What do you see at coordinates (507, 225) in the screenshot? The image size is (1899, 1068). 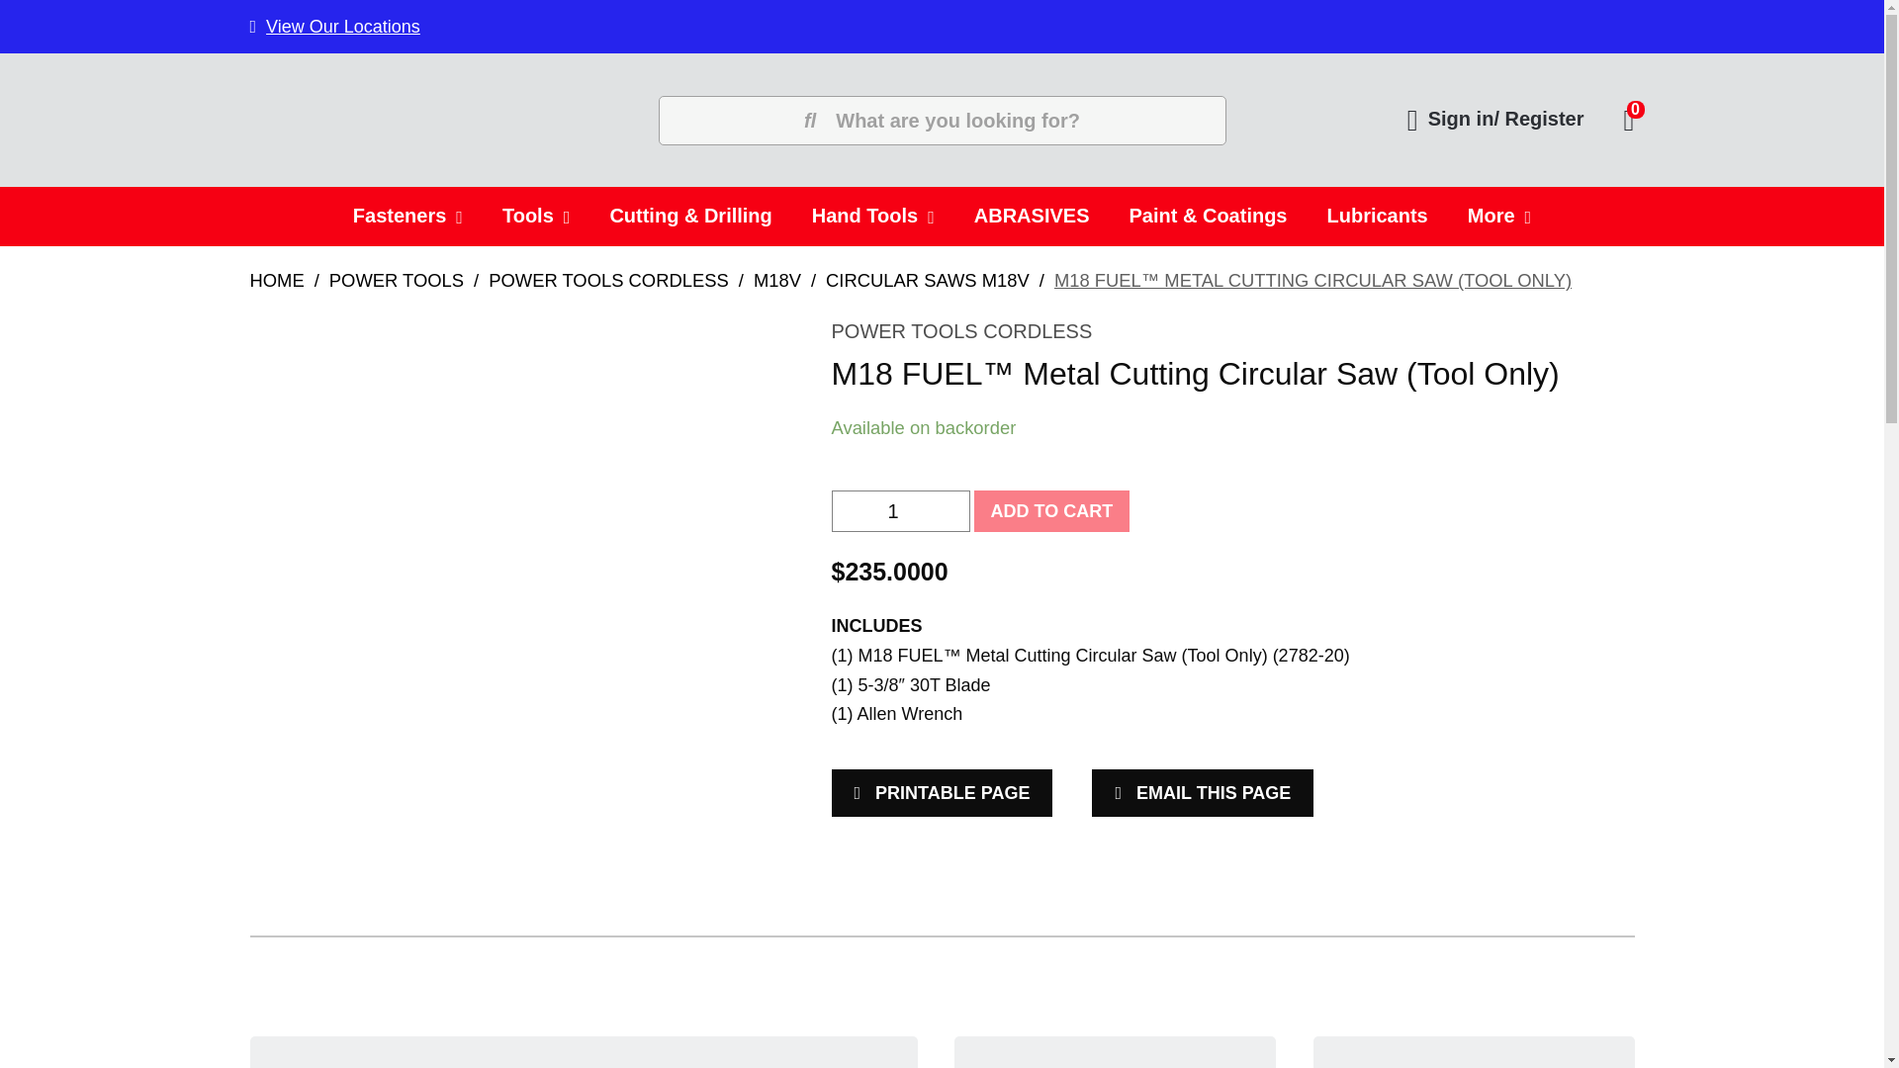 I see `American Fastener Corp` at bounding box center [507, 225].